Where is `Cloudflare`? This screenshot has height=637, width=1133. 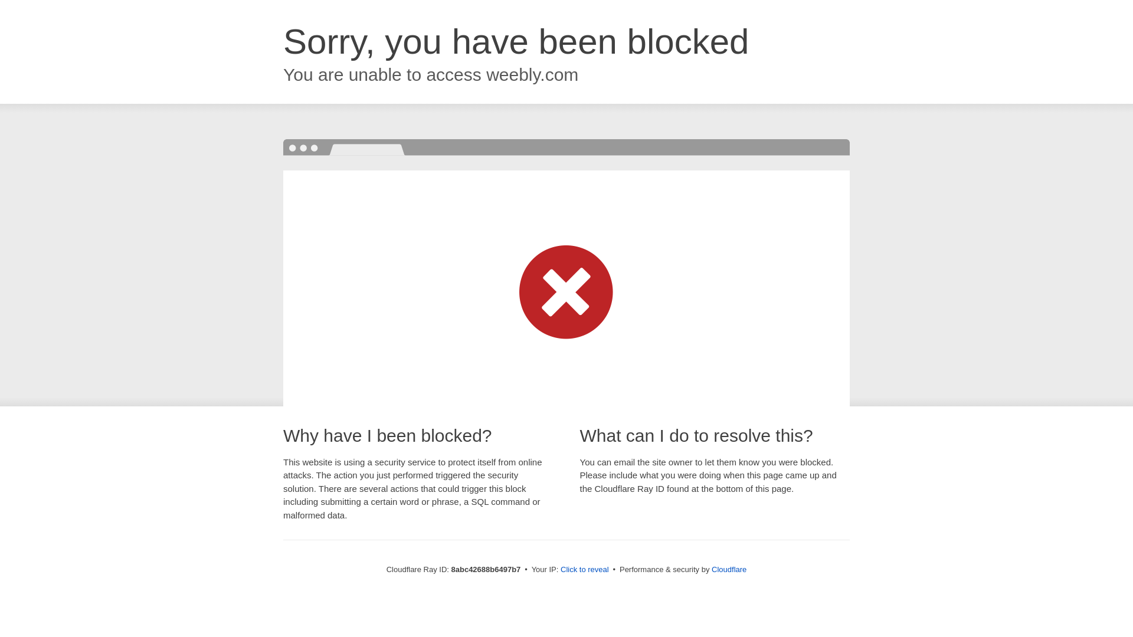 Cloudflare is located at coordinates (729, 569).